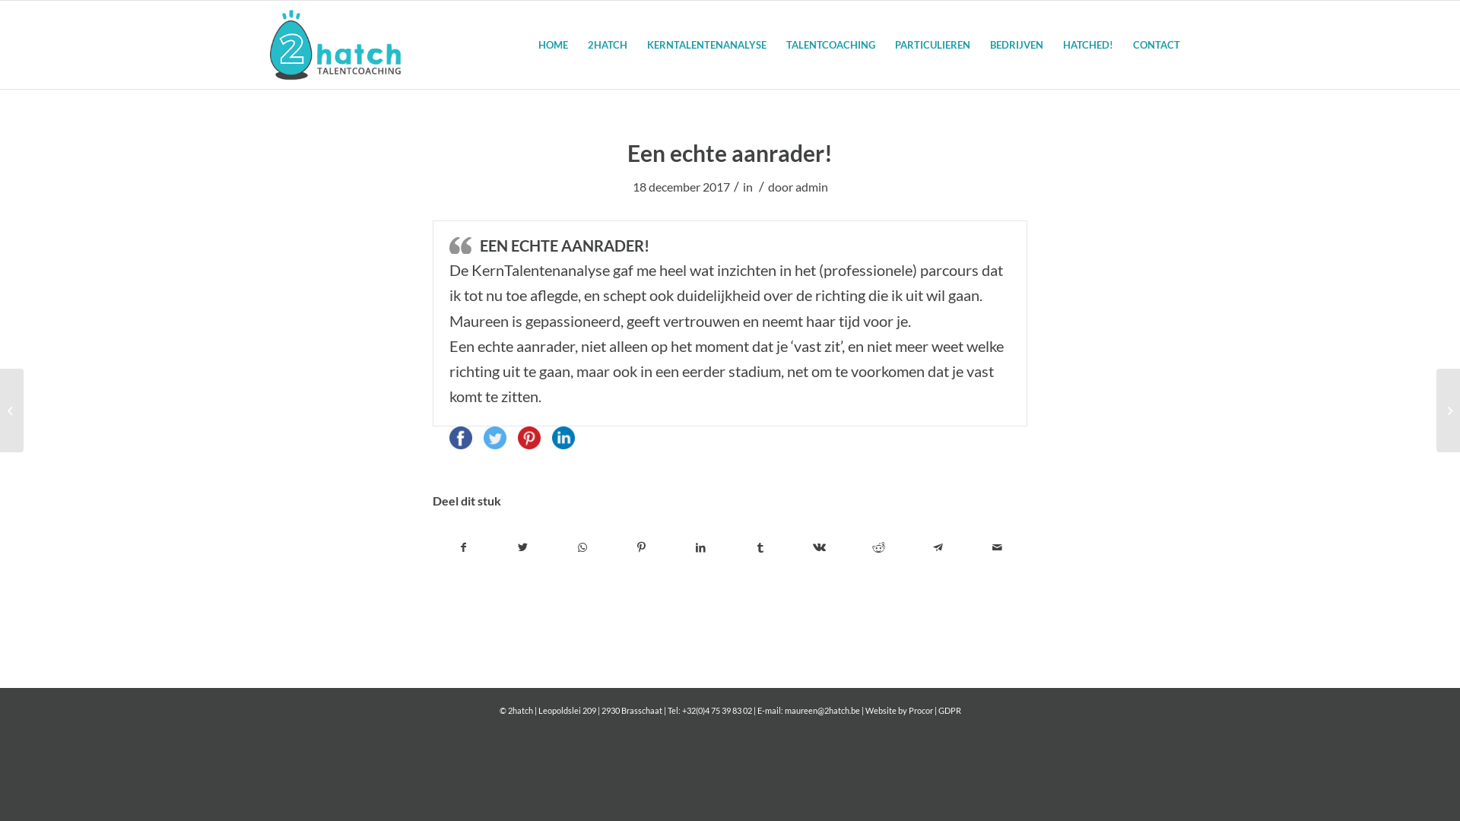  I want to click on Procor, so click(920, 710).